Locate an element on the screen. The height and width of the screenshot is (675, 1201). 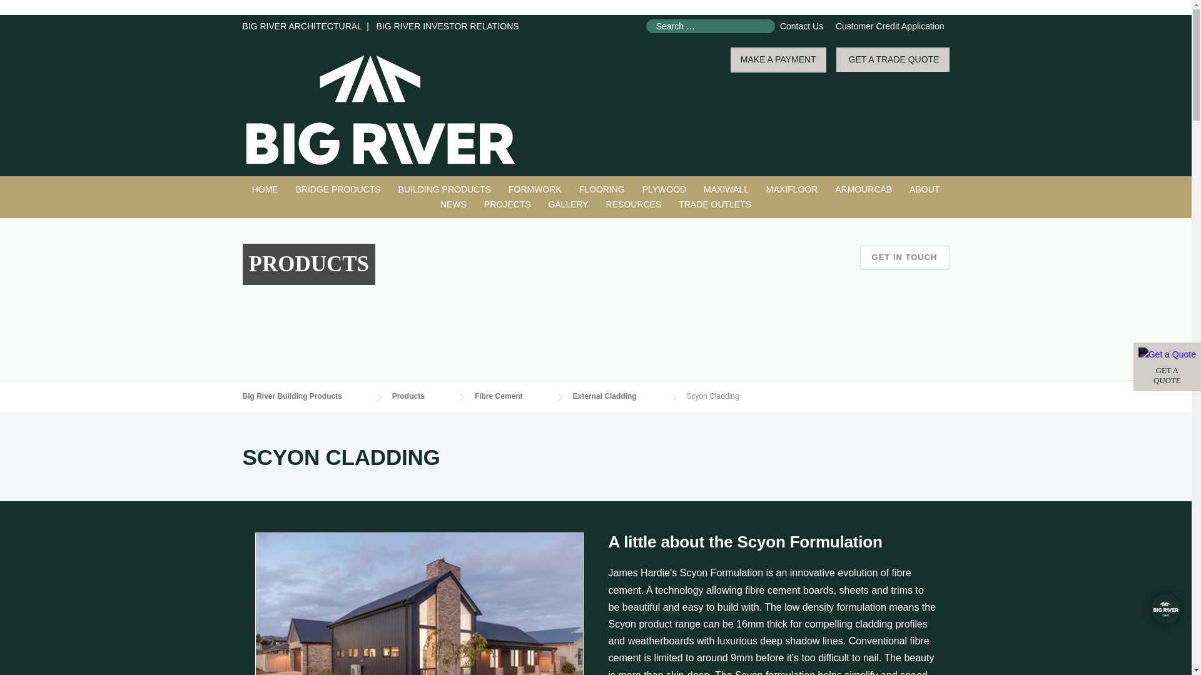
Go to Products. is located at coordinates (420, 396).